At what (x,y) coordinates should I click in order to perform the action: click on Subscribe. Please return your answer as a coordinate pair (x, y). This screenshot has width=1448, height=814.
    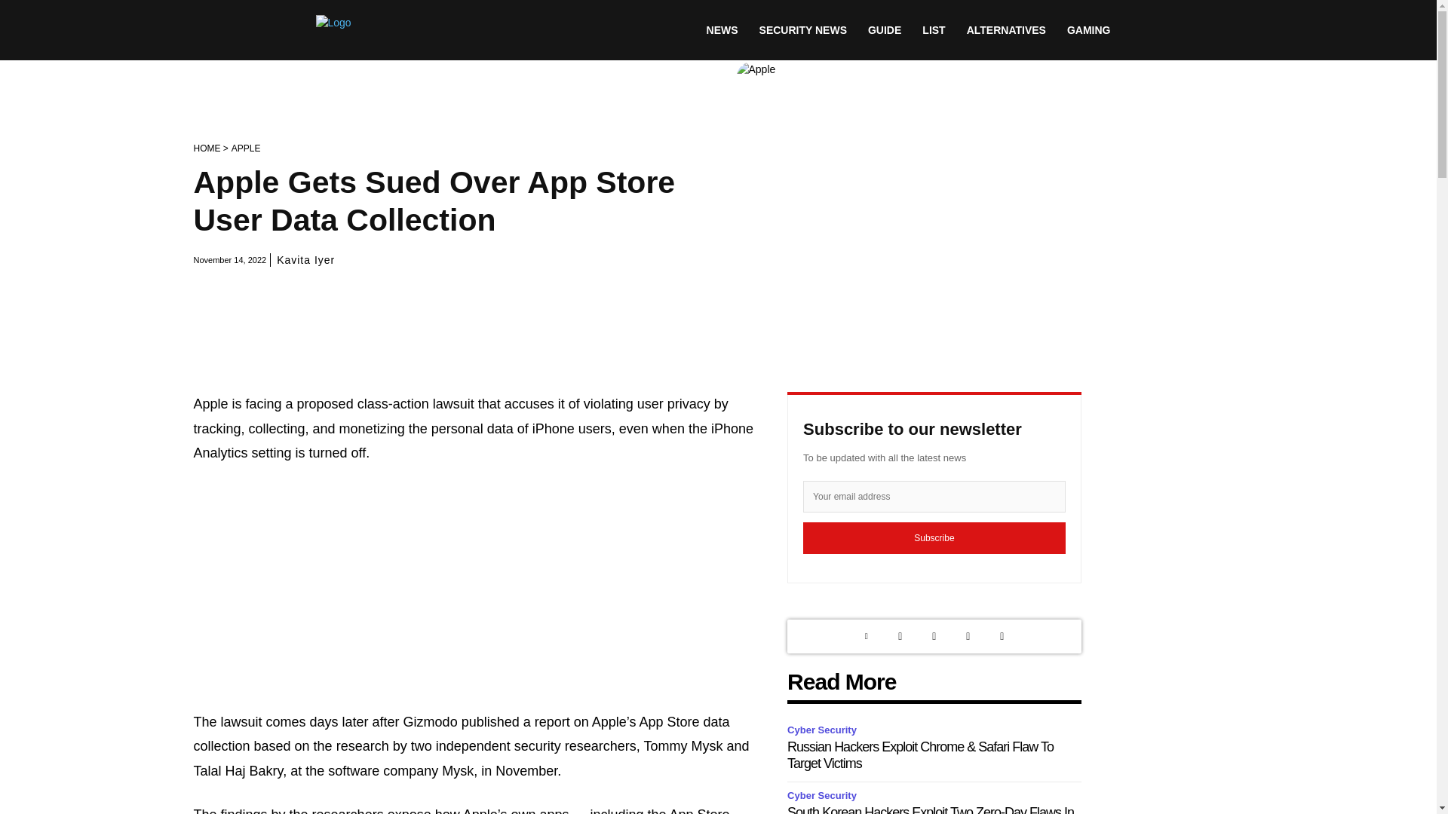
    Looking at the image, I should click on (934, 538).